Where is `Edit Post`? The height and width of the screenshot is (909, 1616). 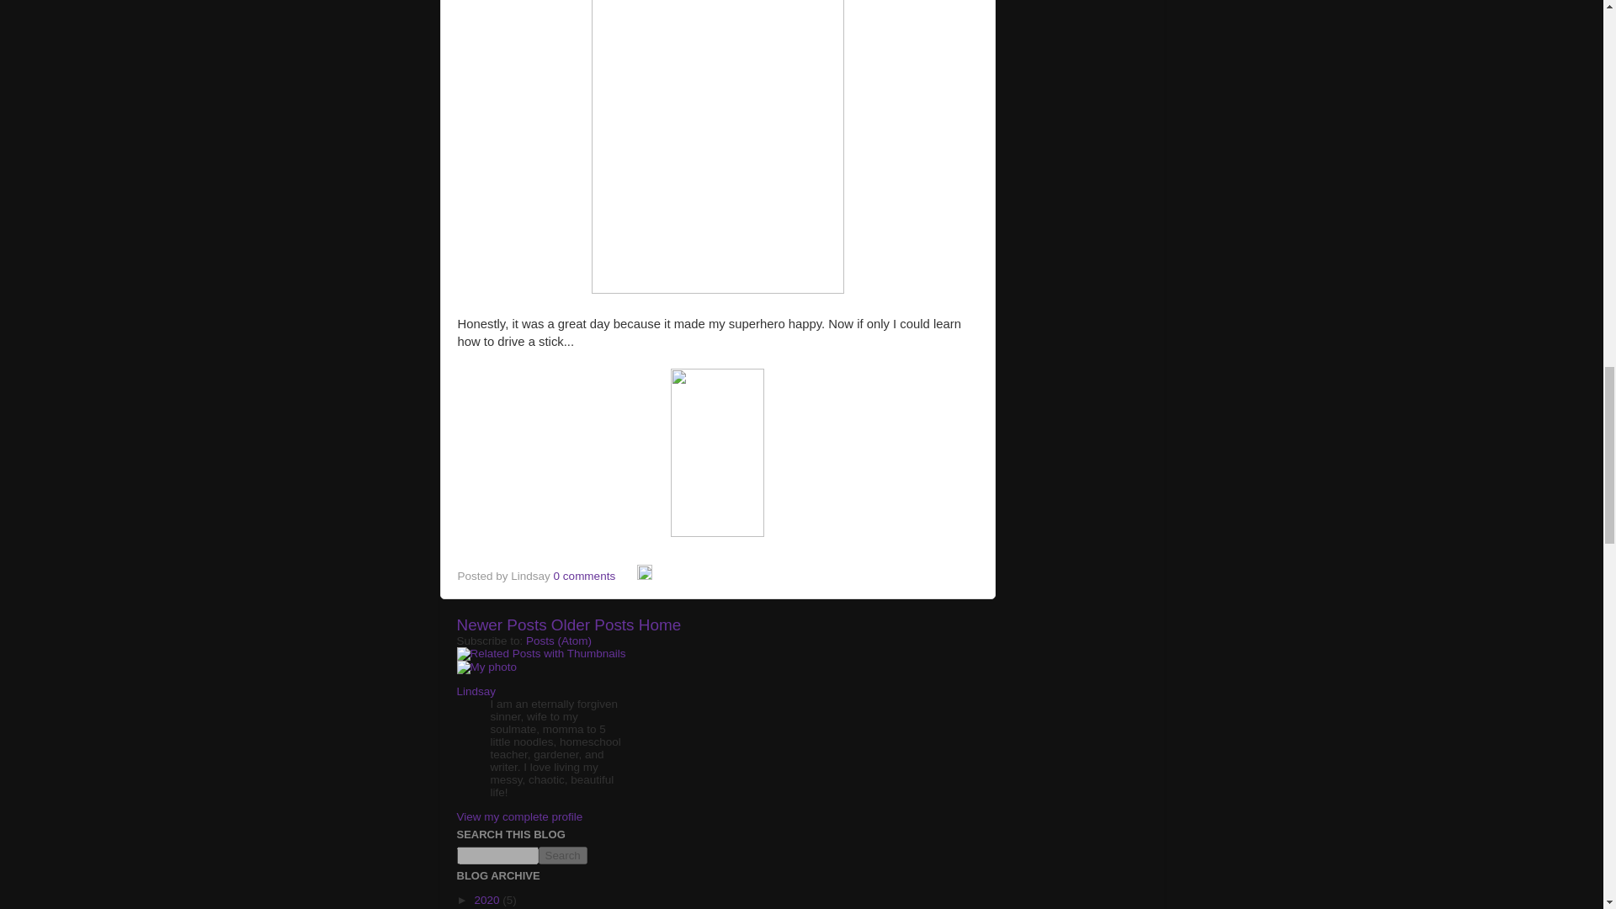 Edit Post is located at coordinates (645, 576).